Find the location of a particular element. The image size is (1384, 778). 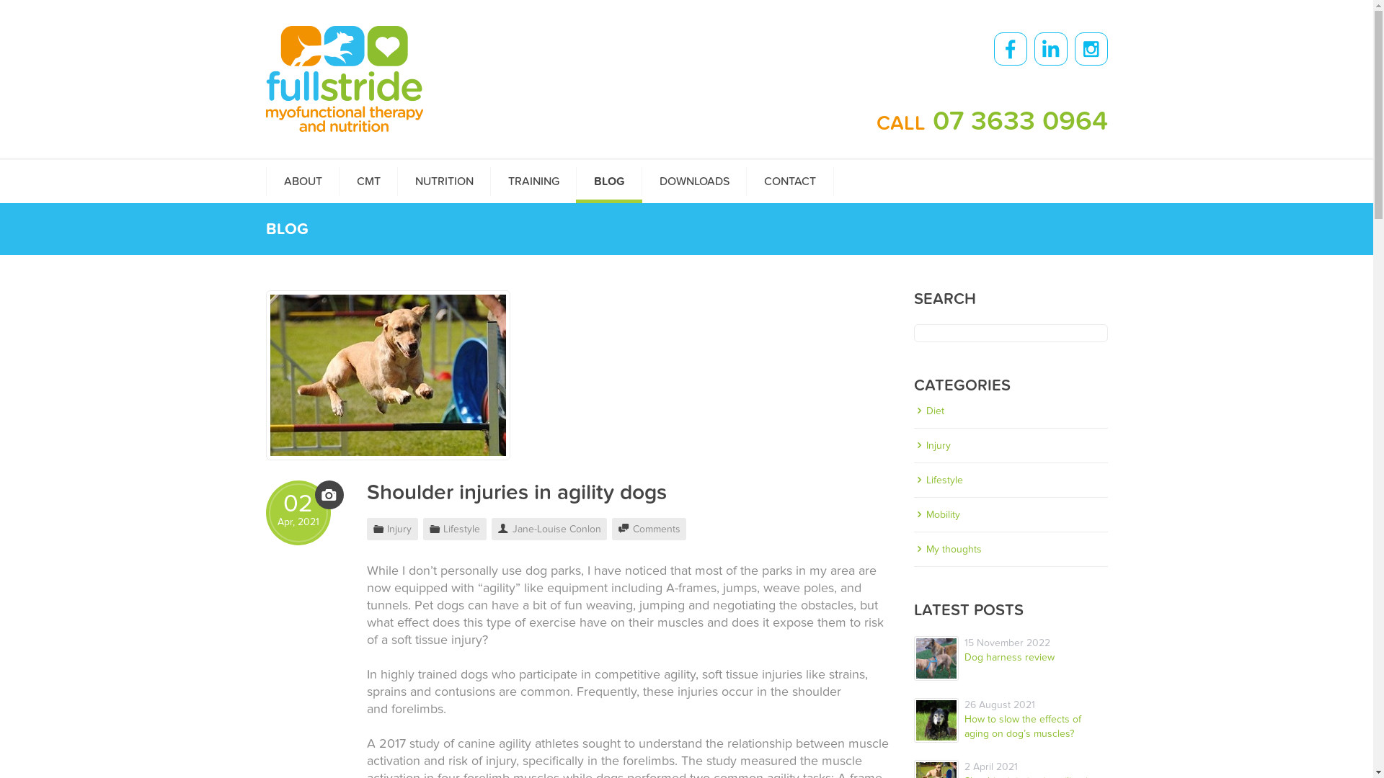

TRAINING is located at coordinates (533, 182).